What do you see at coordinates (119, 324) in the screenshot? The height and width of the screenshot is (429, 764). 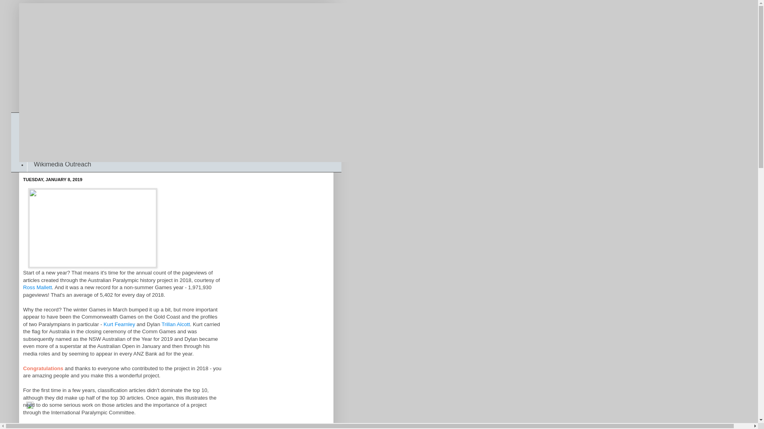 I see `Kurt Fearnley` at bounding box center [119, 324].